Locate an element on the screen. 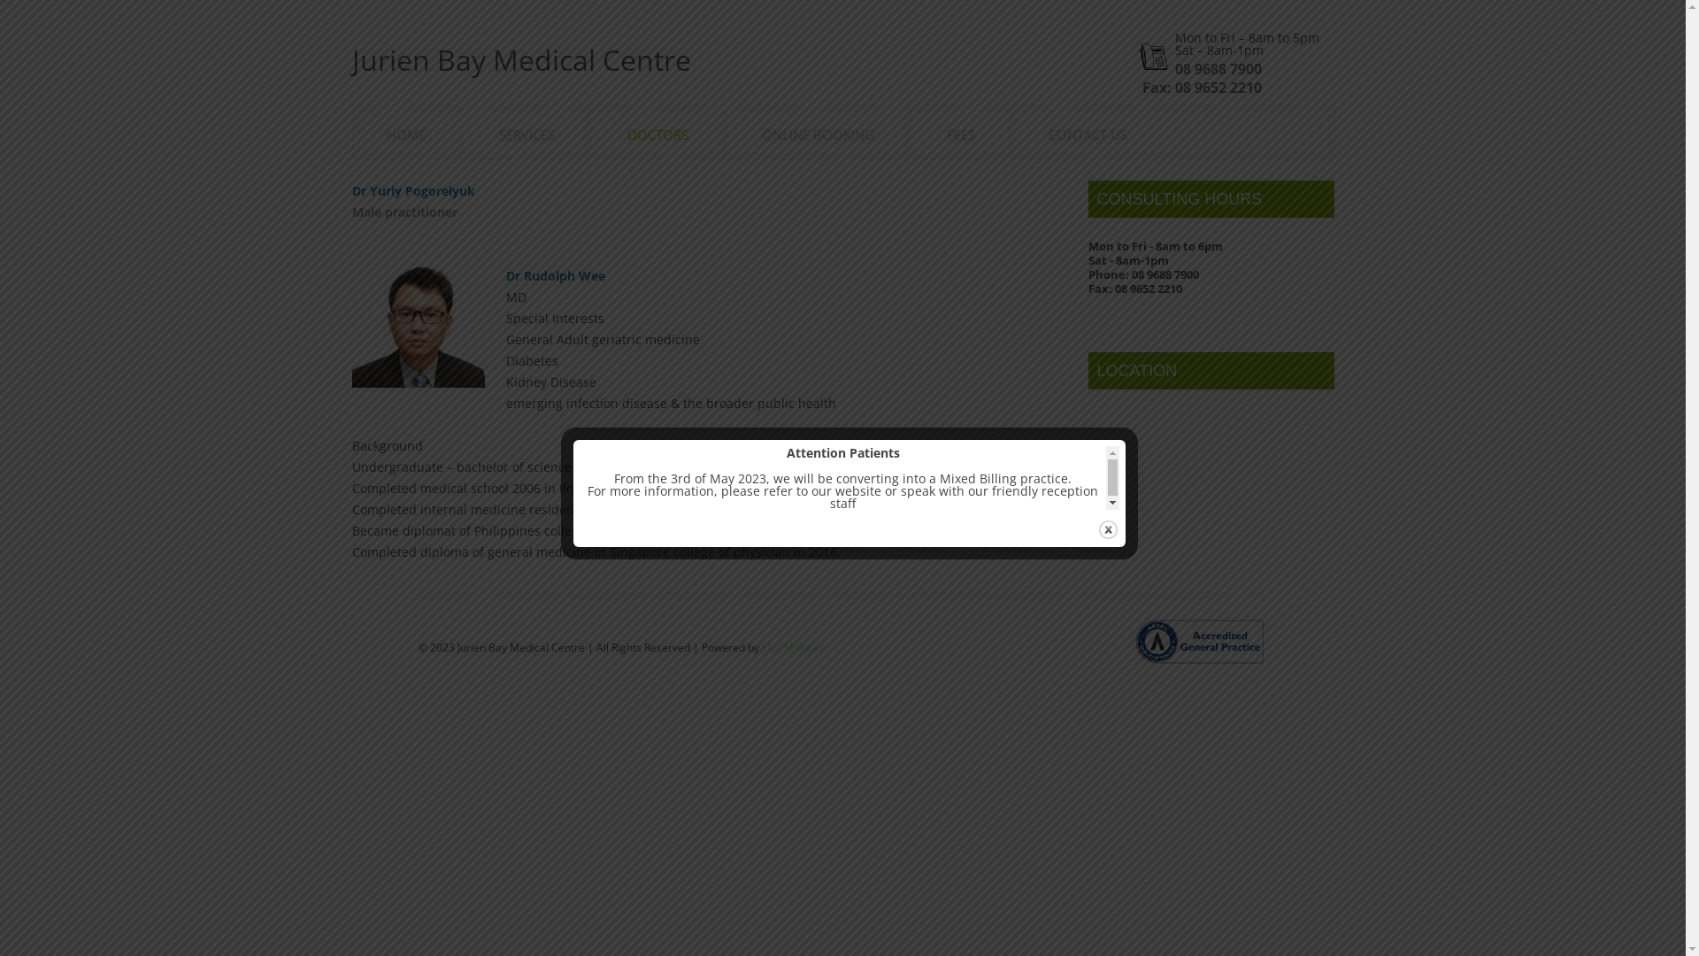 The image size is (1699, 956). CONTACT US is located at coordinates (1088, 135).